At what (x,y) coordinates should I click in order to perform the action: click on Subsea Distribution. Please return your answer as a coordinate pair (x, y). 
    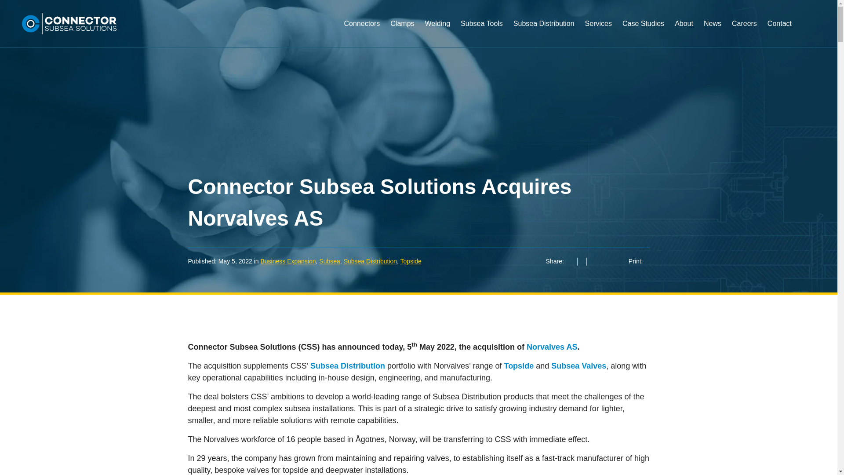
    Looking at the image, I should click on (544, 33).